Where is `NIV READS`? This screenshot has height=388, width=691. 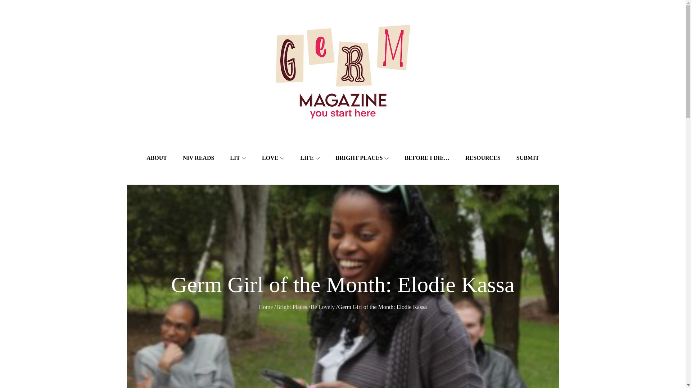 NIV READS is located at coordinates (198, 158).